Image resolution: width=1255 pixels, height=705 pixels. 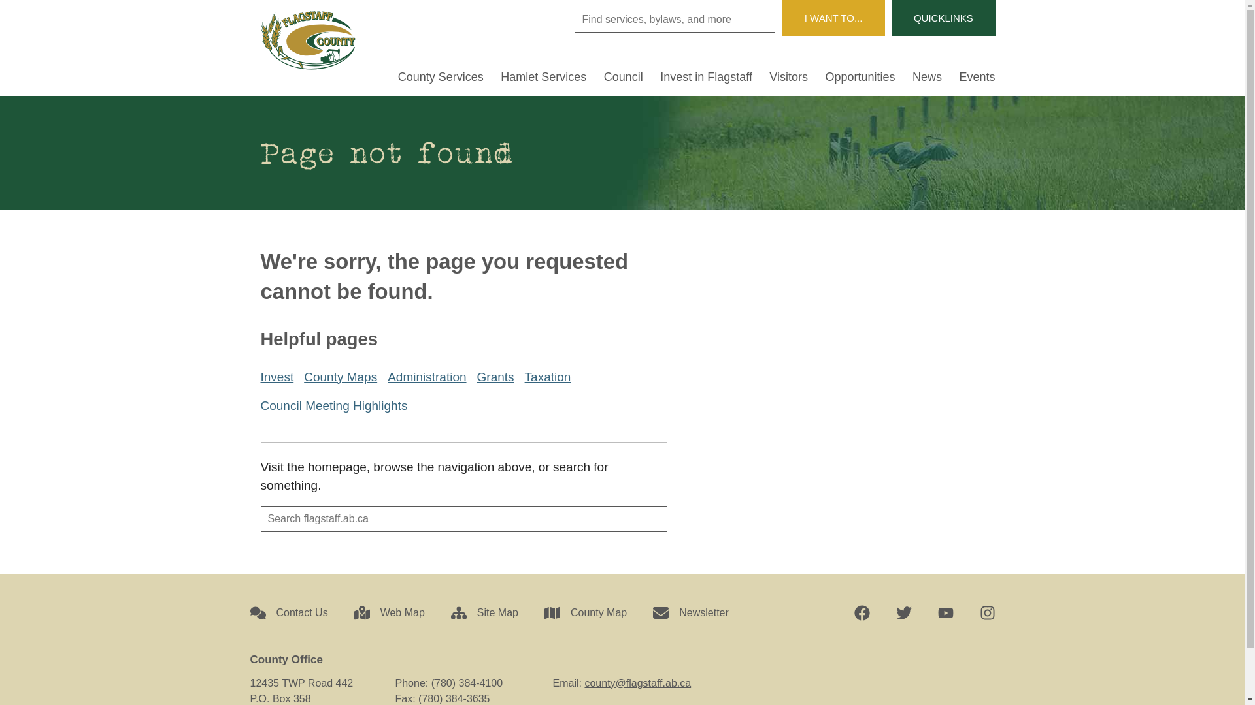 I want to click on Instagram, so click(x=987, y=613).